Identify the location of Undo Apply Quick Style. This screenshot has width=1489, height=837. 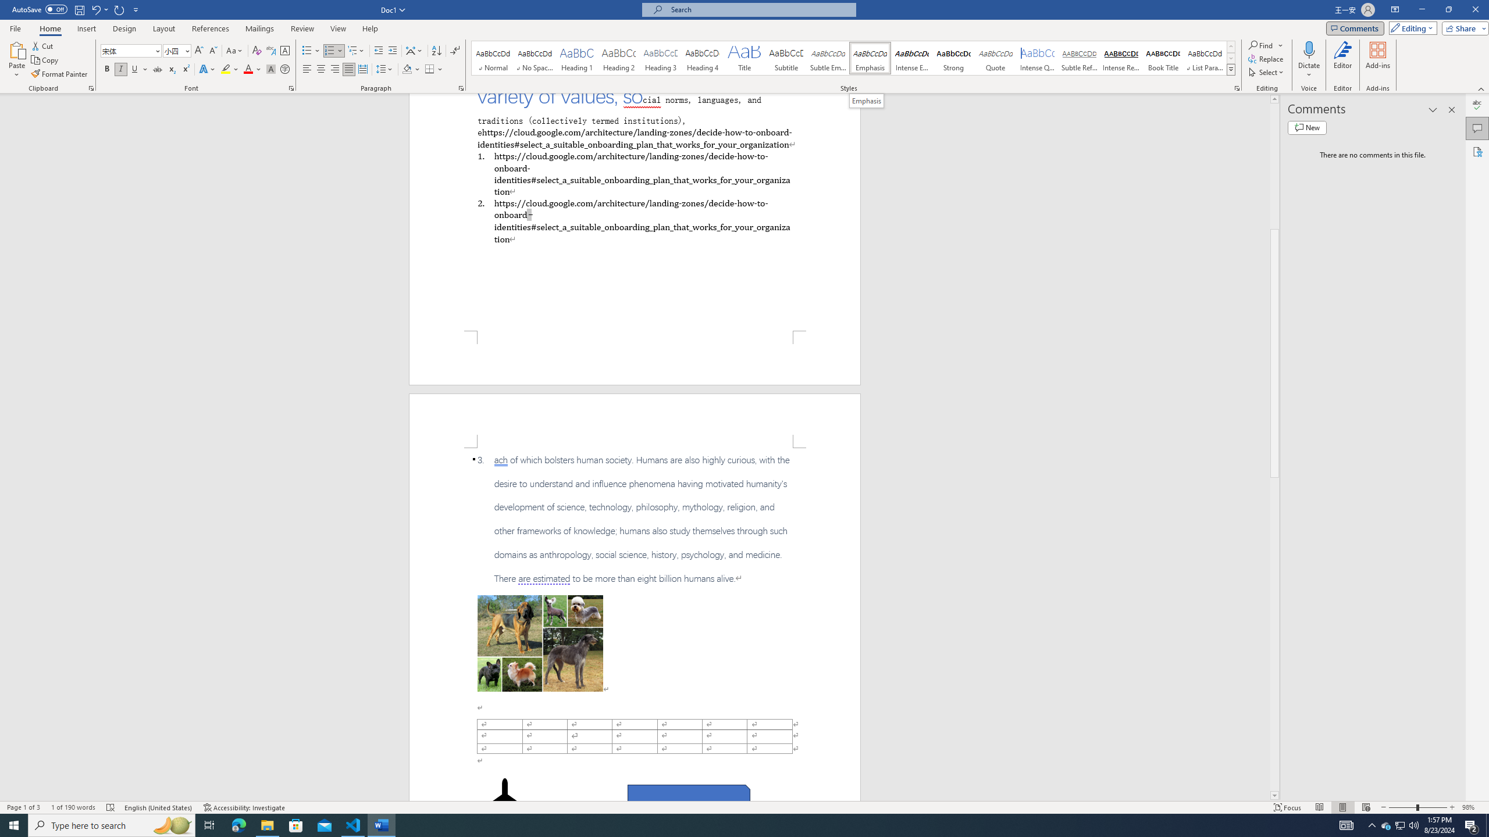
(99, 9).